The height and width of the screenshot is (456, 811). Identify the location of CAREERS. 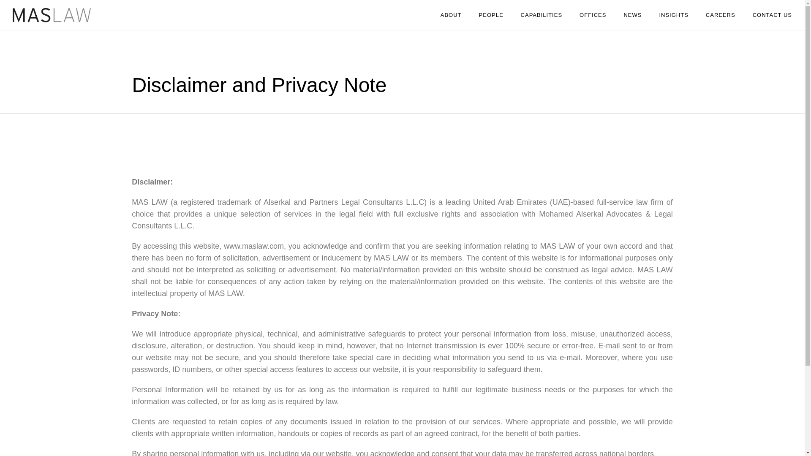
(721, 15).